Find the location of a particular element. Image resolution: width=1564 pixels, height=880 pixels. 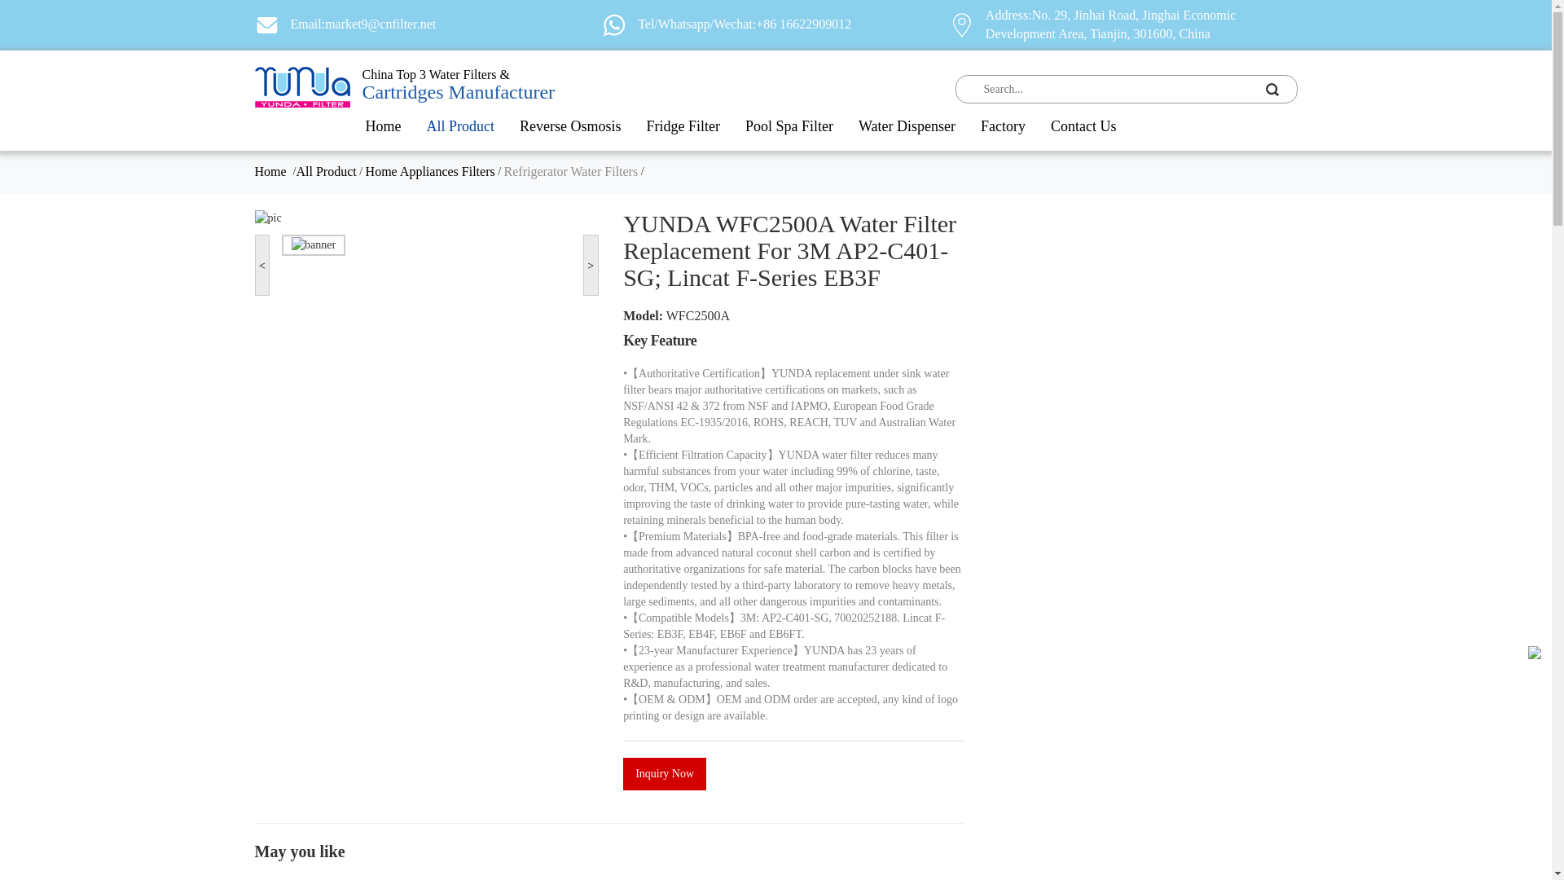

Home is located at coordinates (382, 125).